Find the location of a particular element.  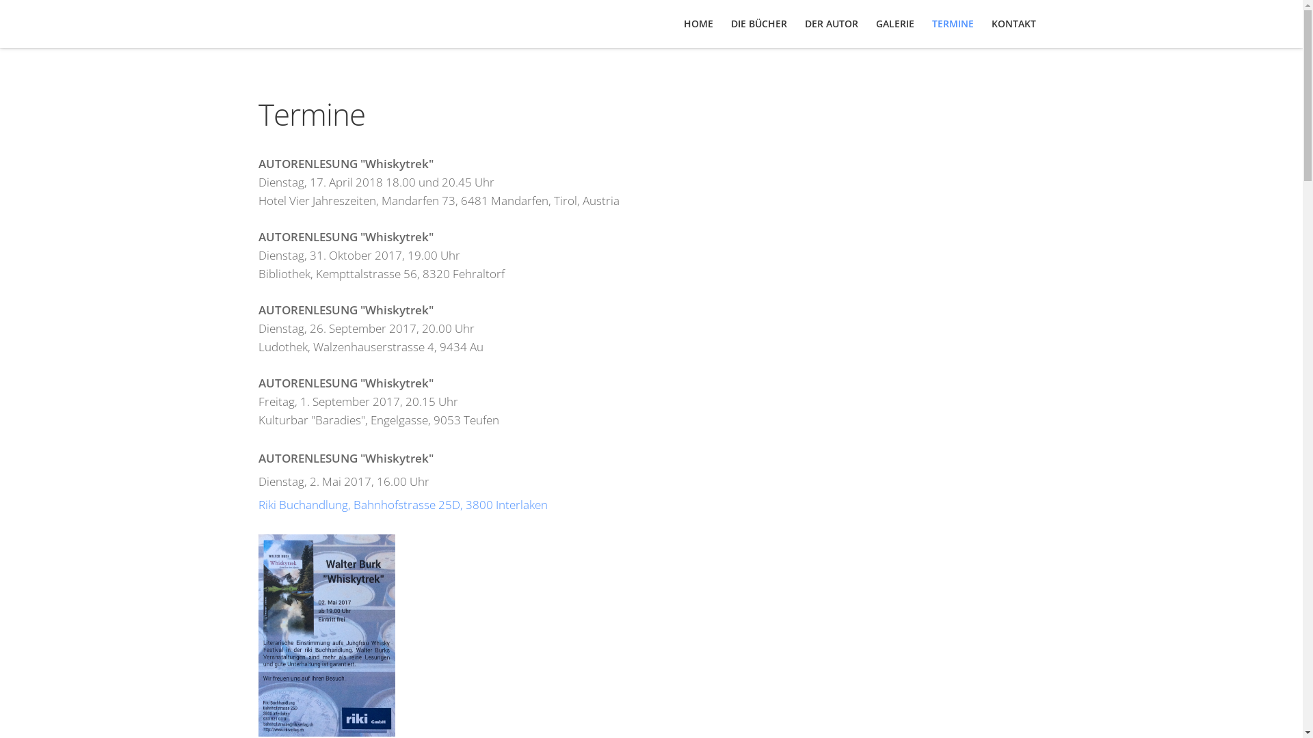

Termine is located at coordinates (312, 114).